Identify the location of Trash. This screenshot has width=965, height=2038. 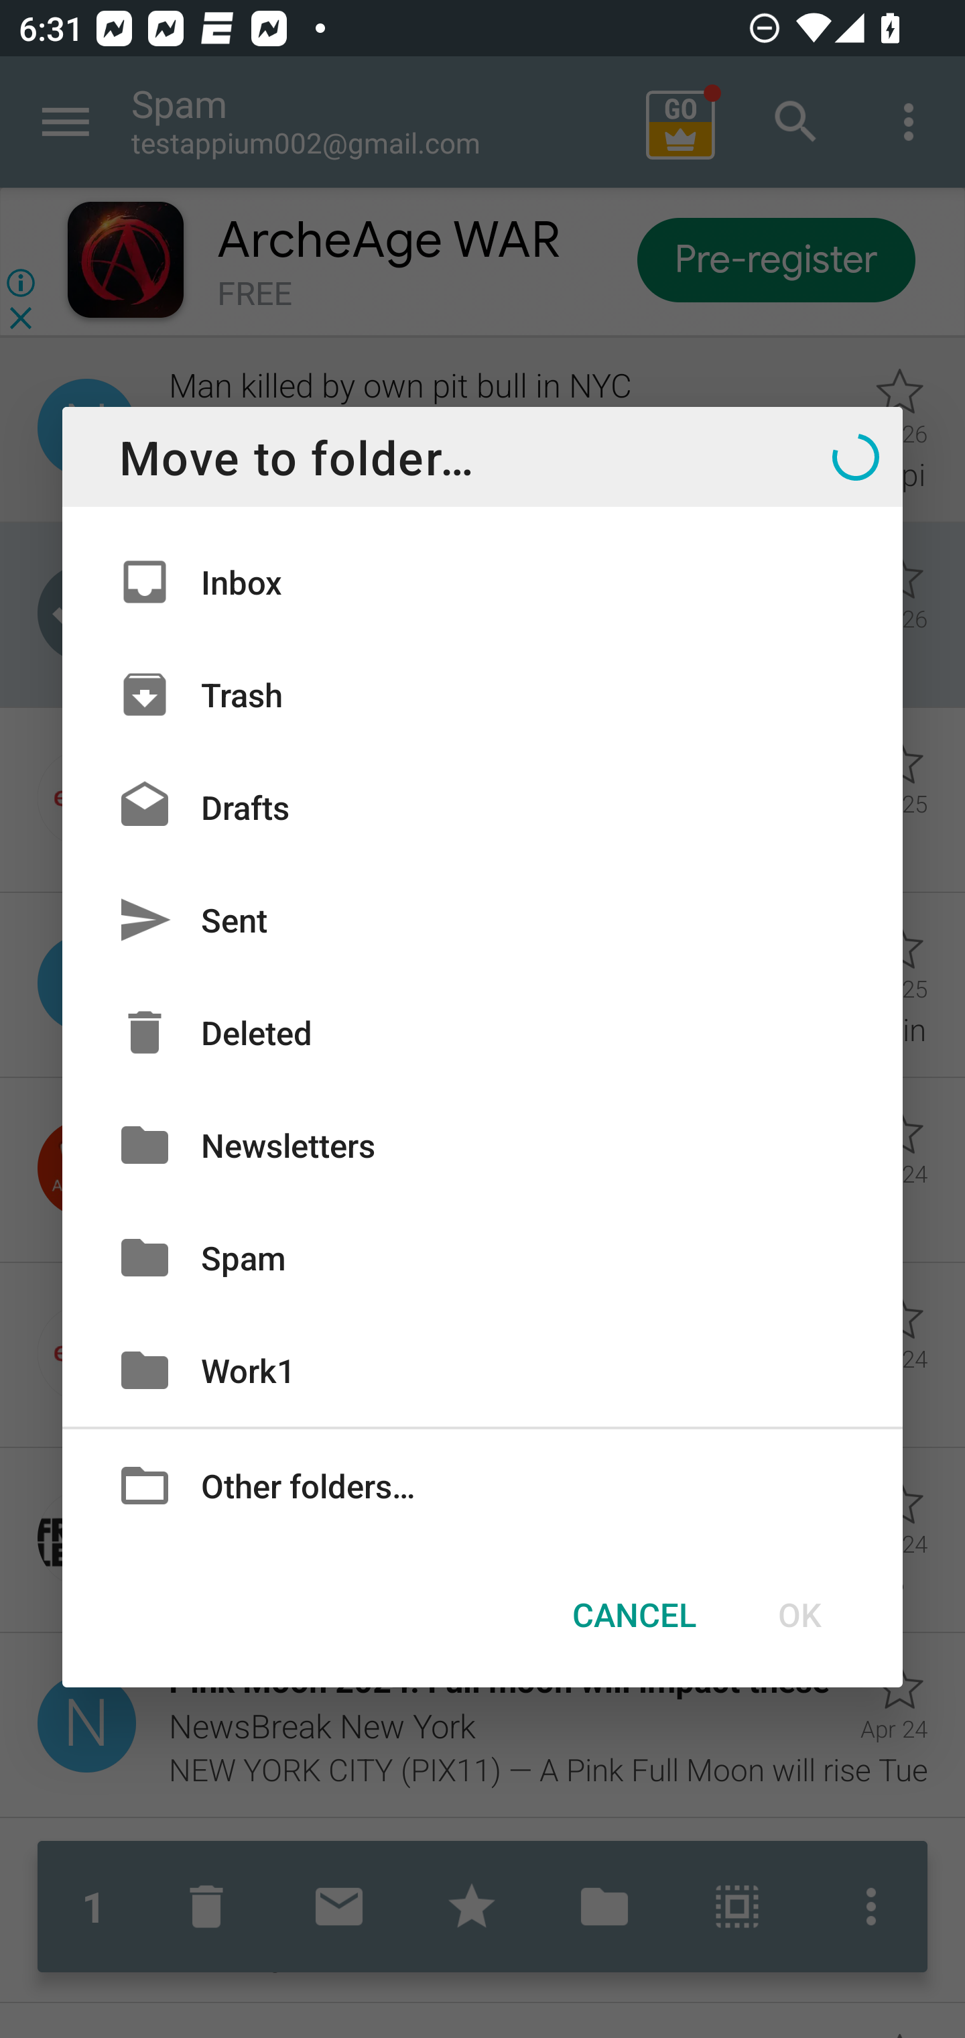
(482, 693).